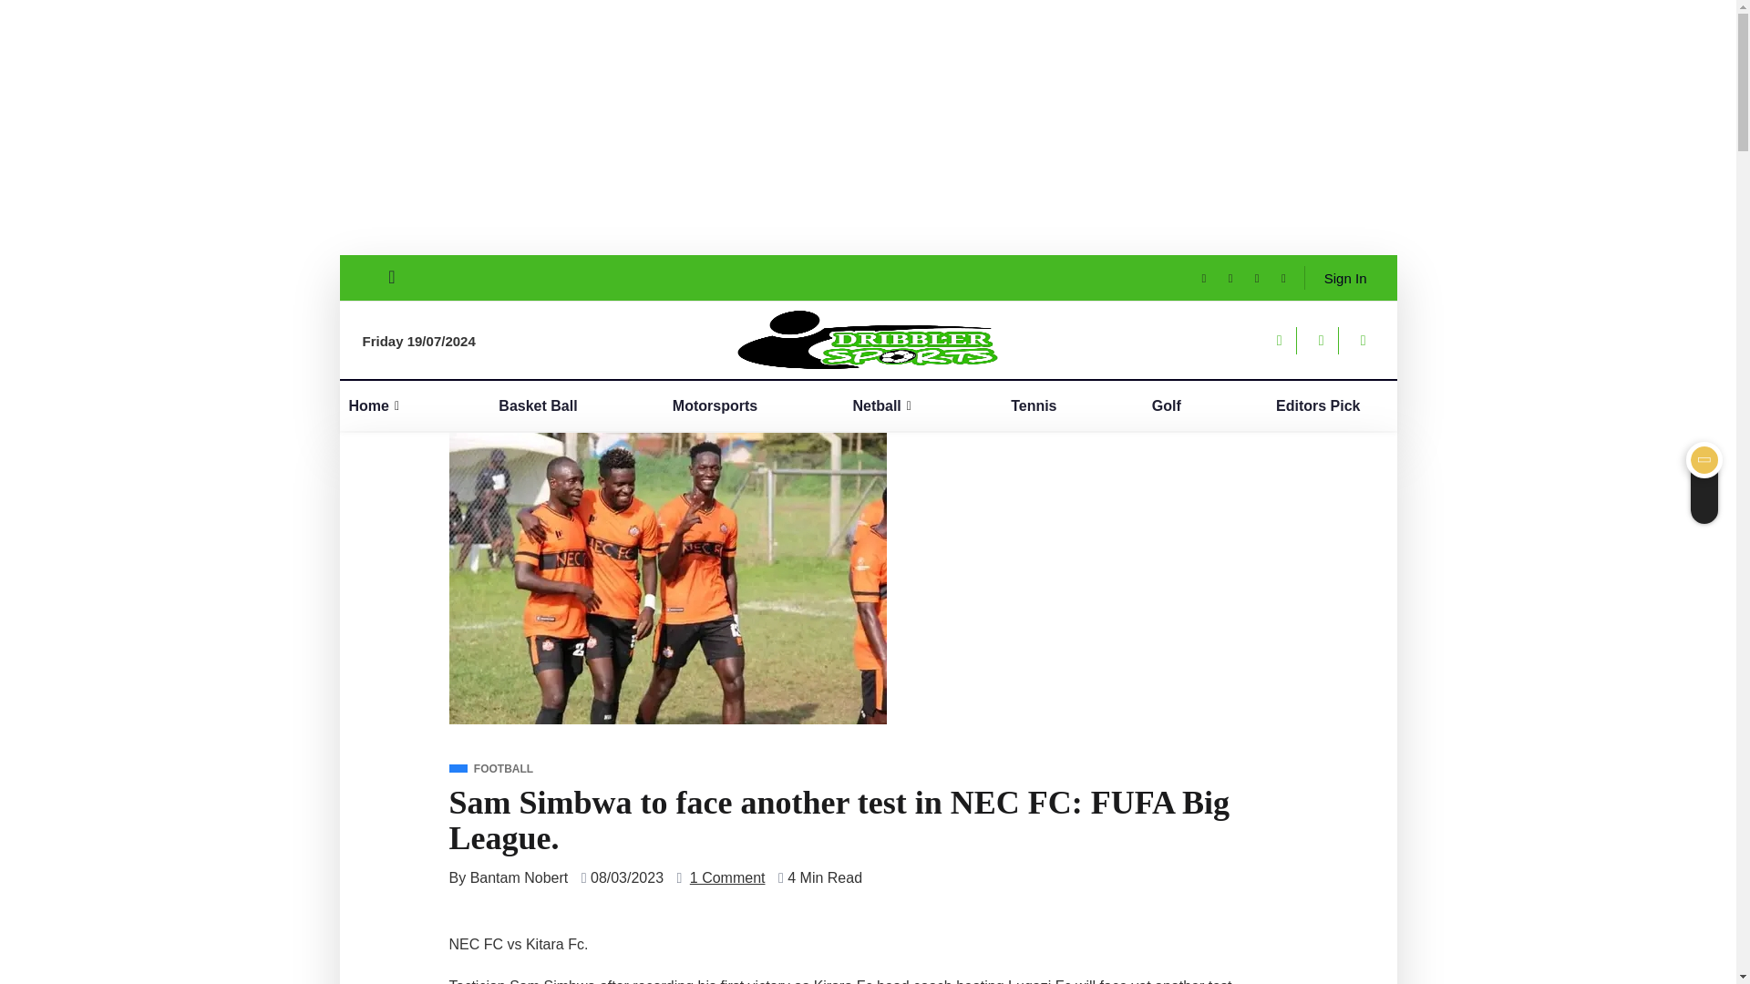  What do you see at coordinates (1331, 405) in the screenshot?
I see `Editors Pick` at bounding box center [1331, 405].